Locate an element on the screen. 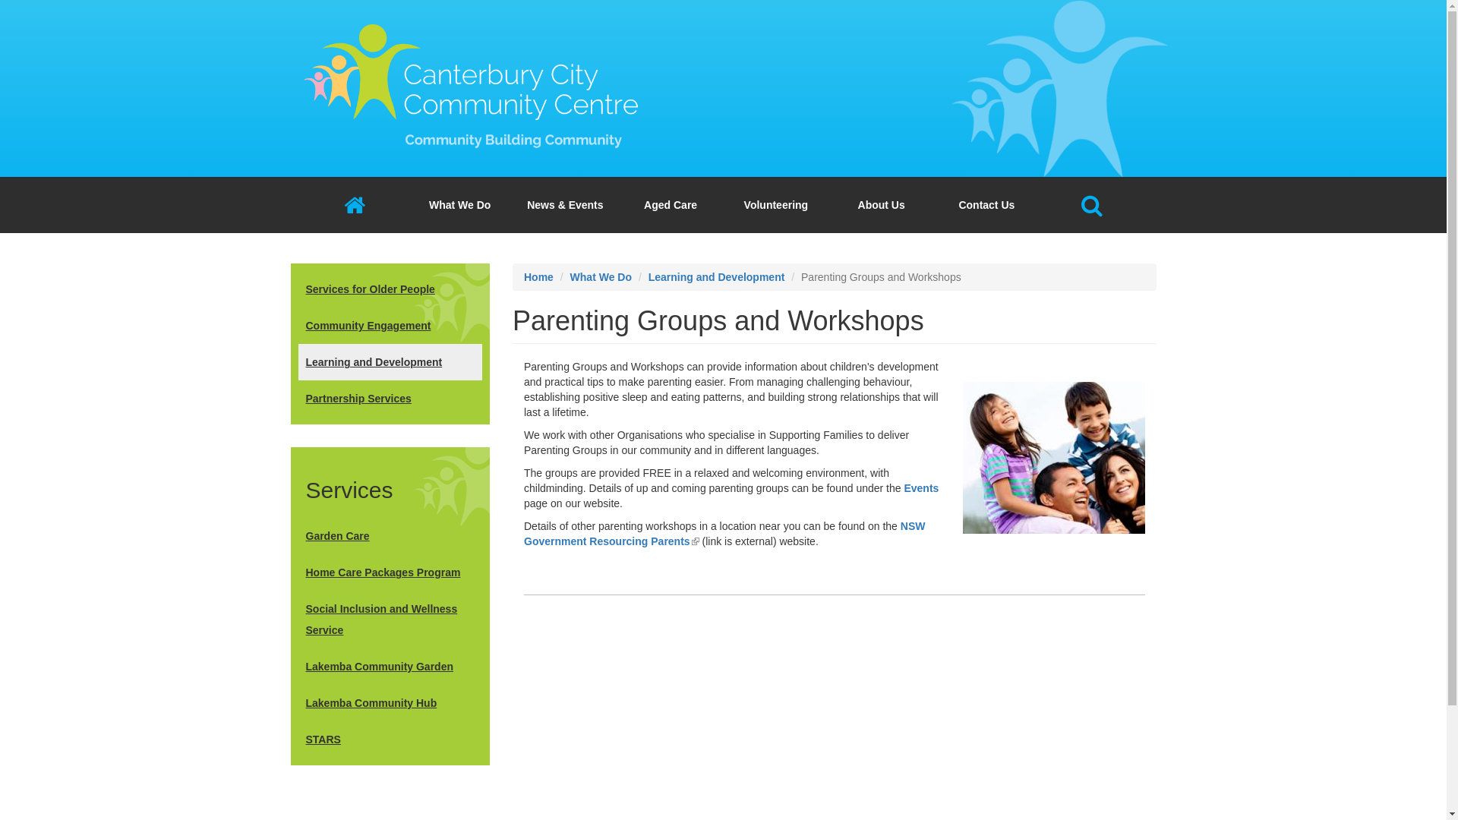 Image resolution: width=1458 pixels, height=820 pixels. Home is located at coordinates (539, 277).